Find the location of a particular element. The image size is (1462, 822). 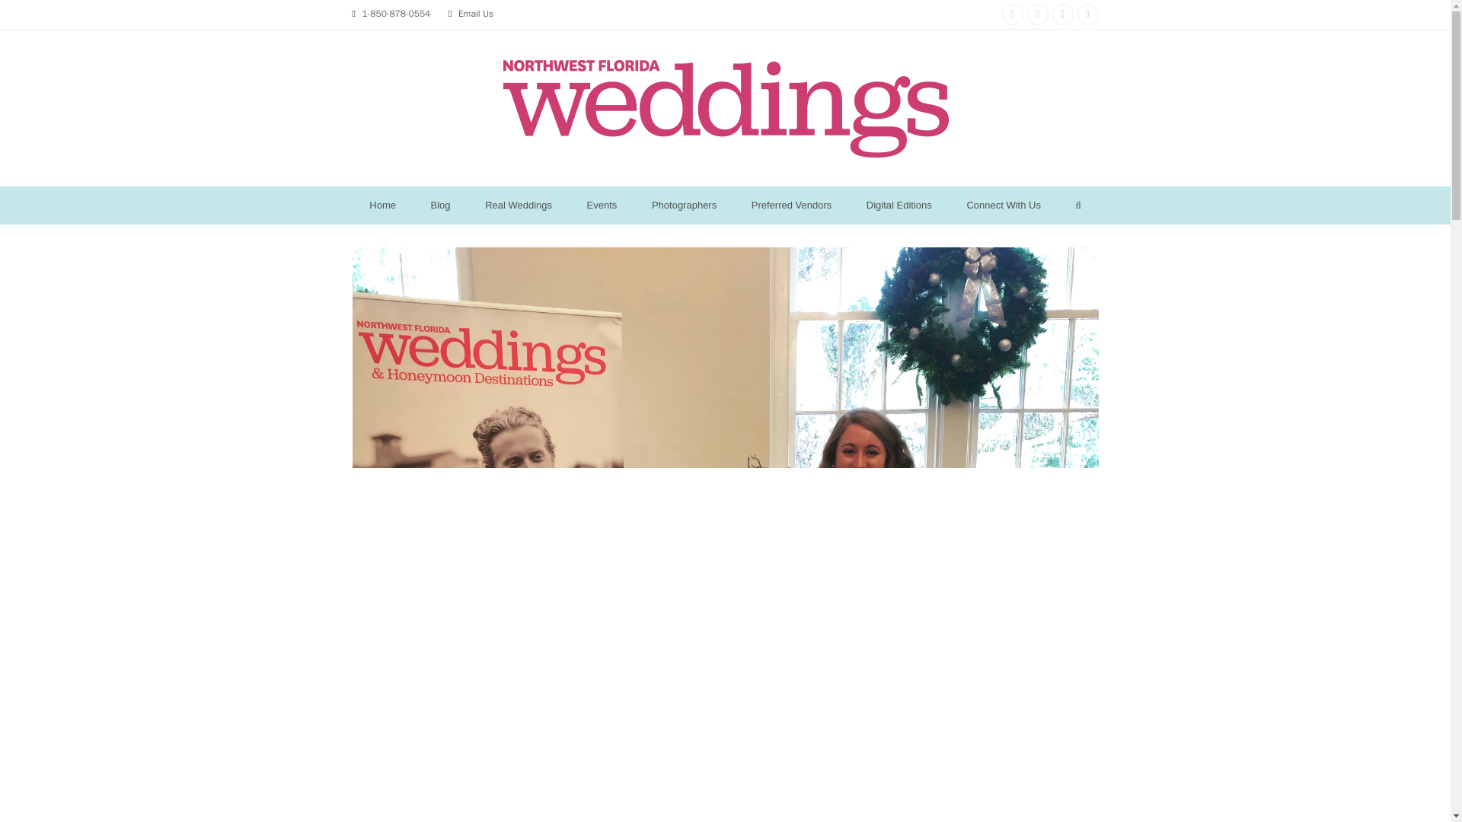

Blog is located at coordinates (440, 205).